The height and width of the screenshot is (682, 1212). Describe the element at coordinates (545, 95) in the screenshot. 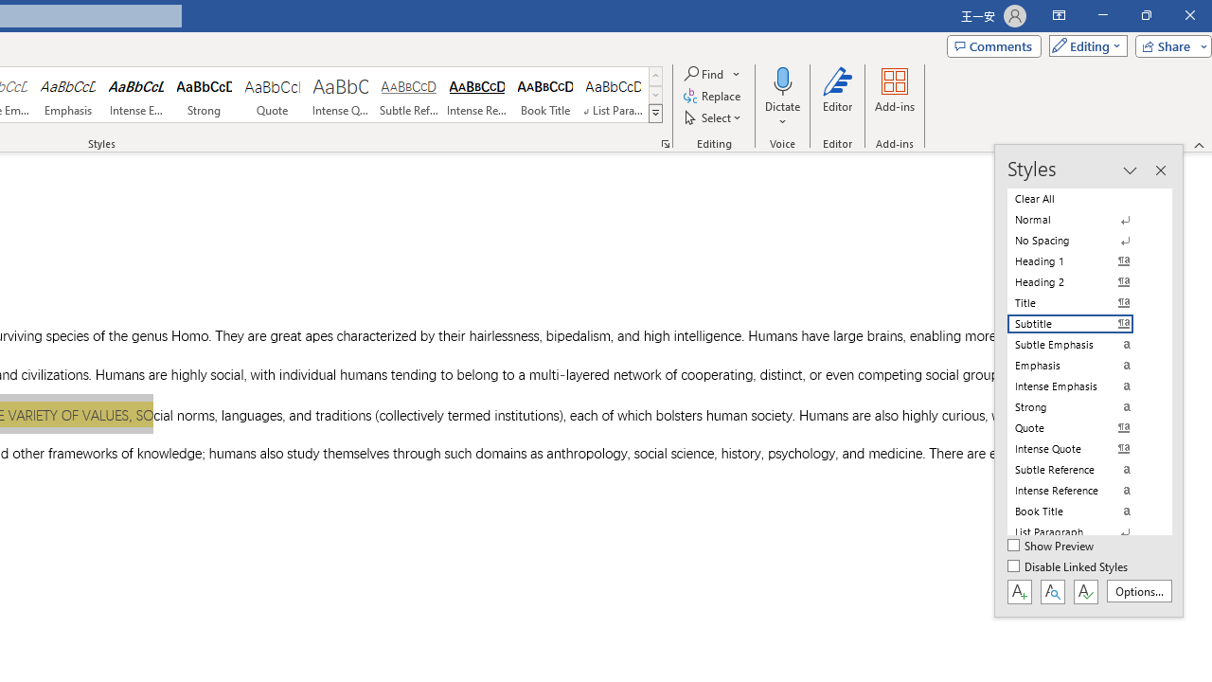

I see `Book Title` at that location.